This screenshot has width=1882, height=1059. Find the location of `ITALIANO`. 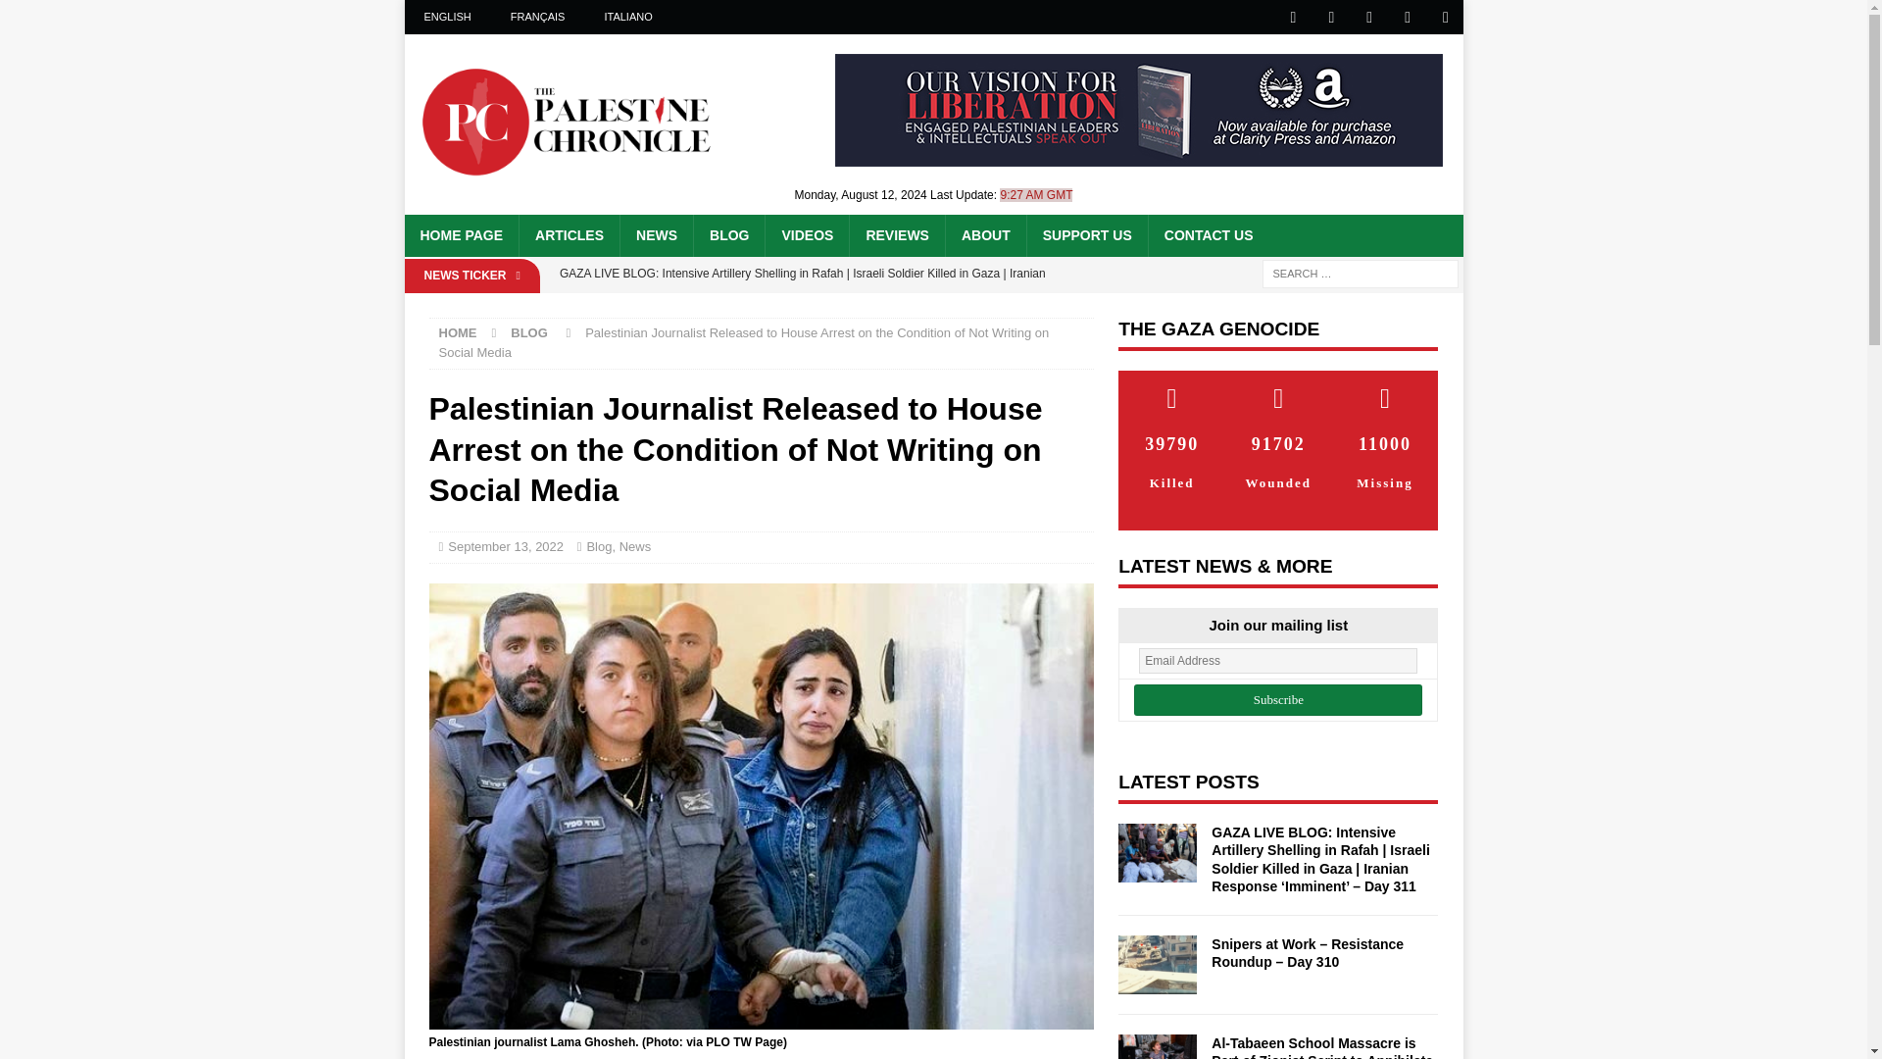

ITALIANO is located at coordinates (627, 17).